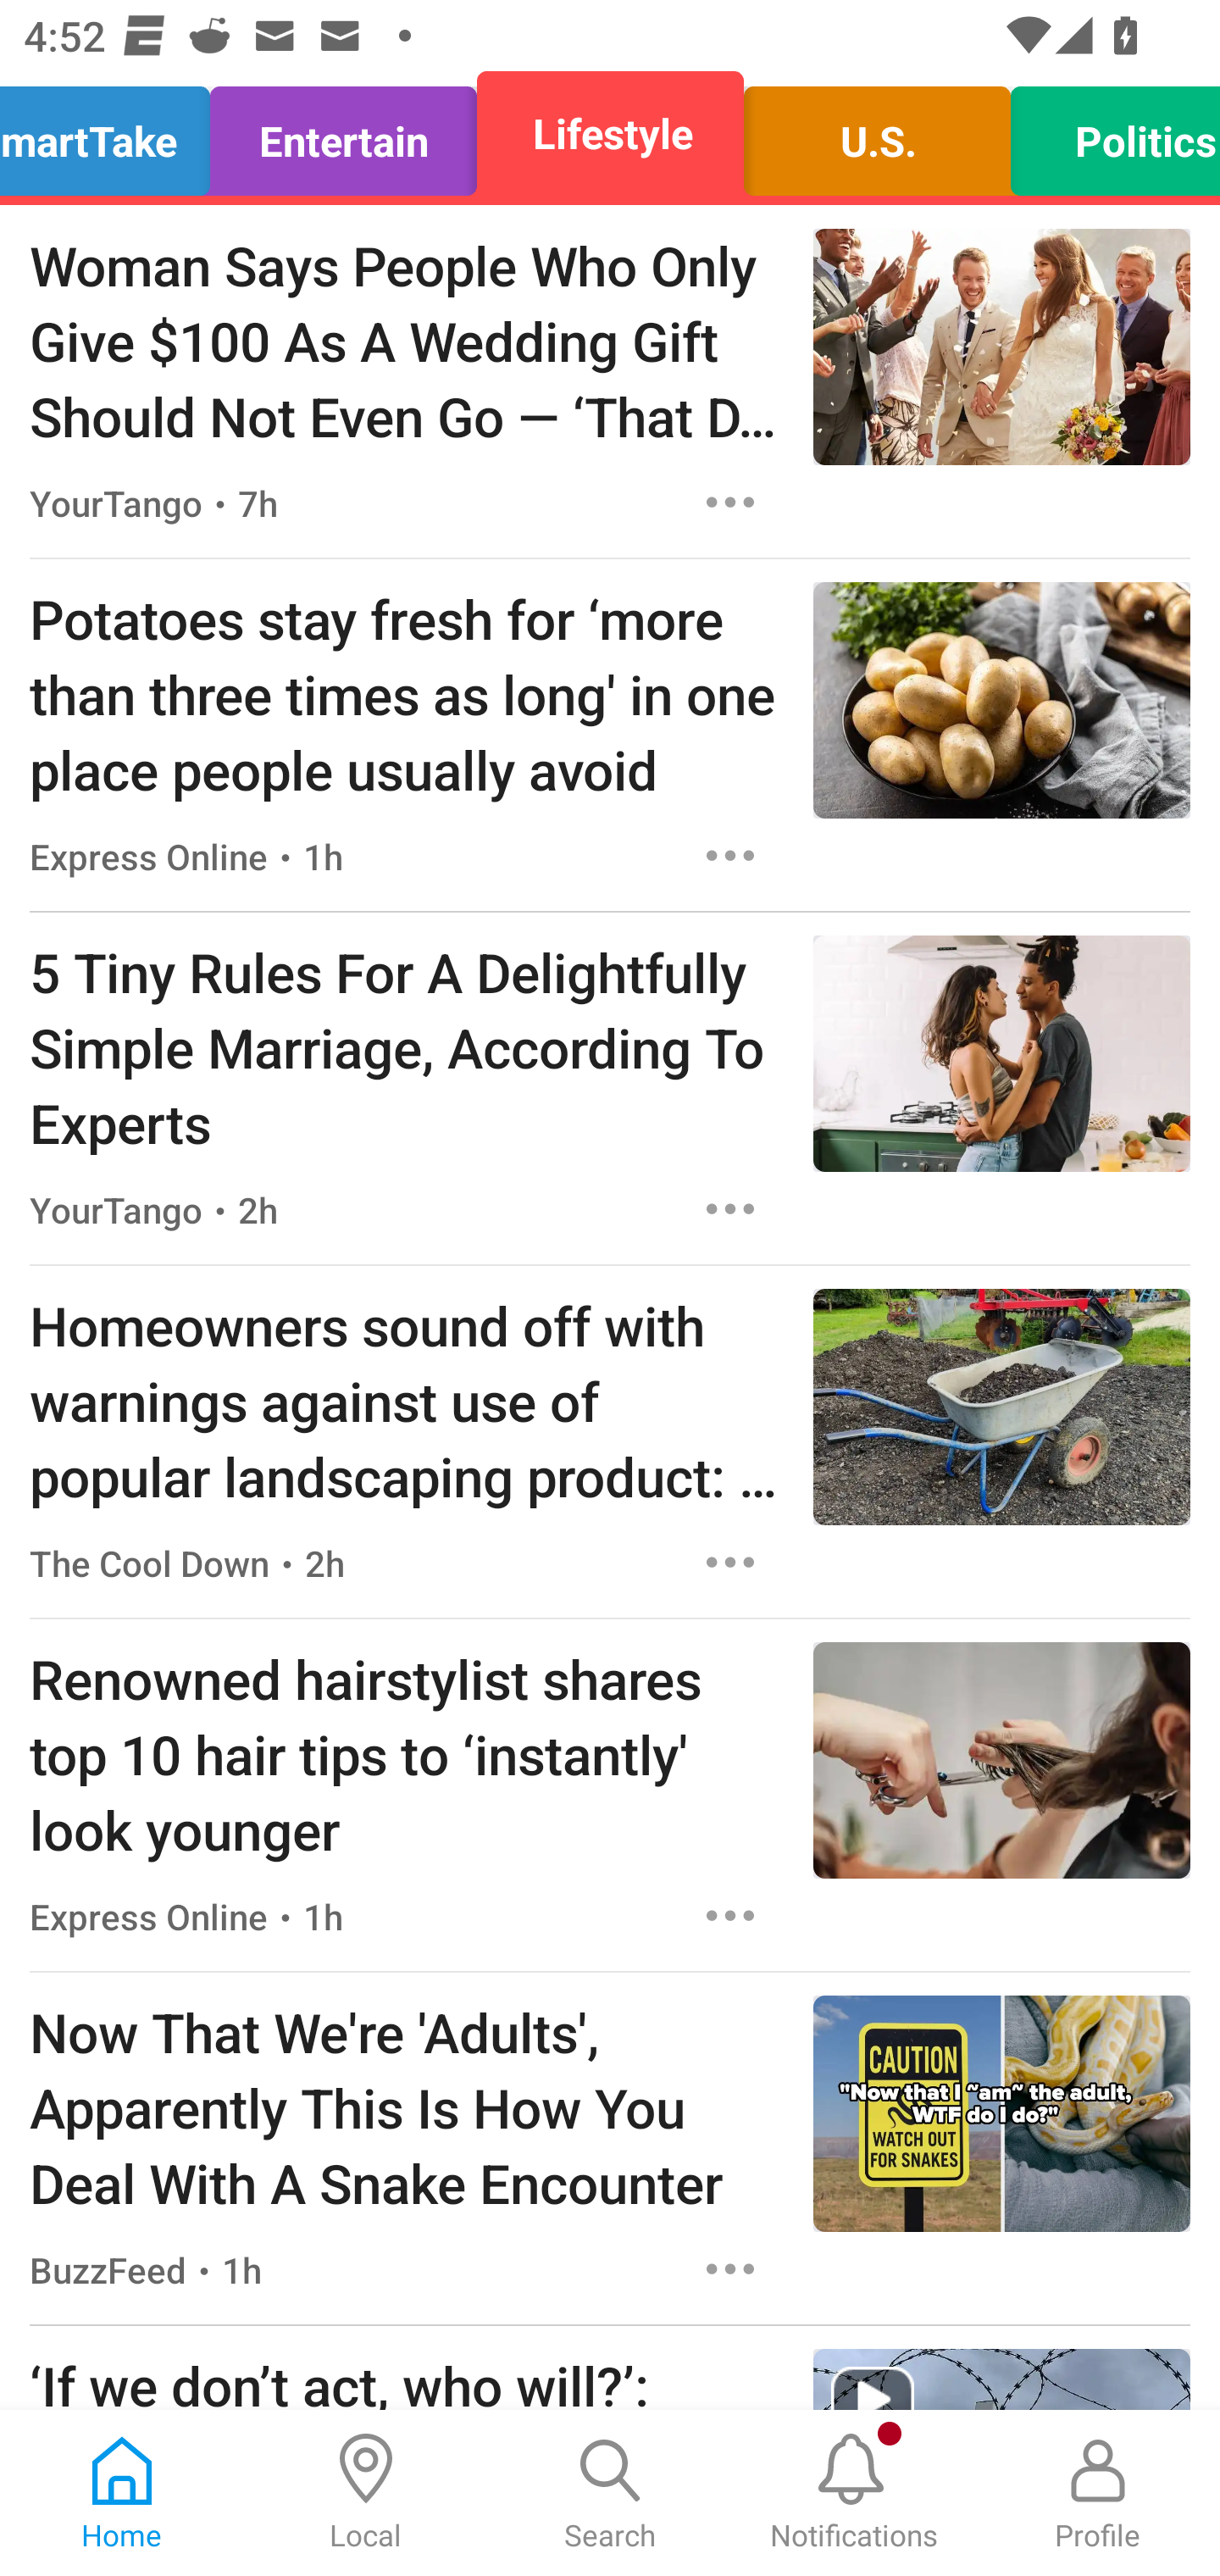  I want to click on Search, so click(610, 2493).